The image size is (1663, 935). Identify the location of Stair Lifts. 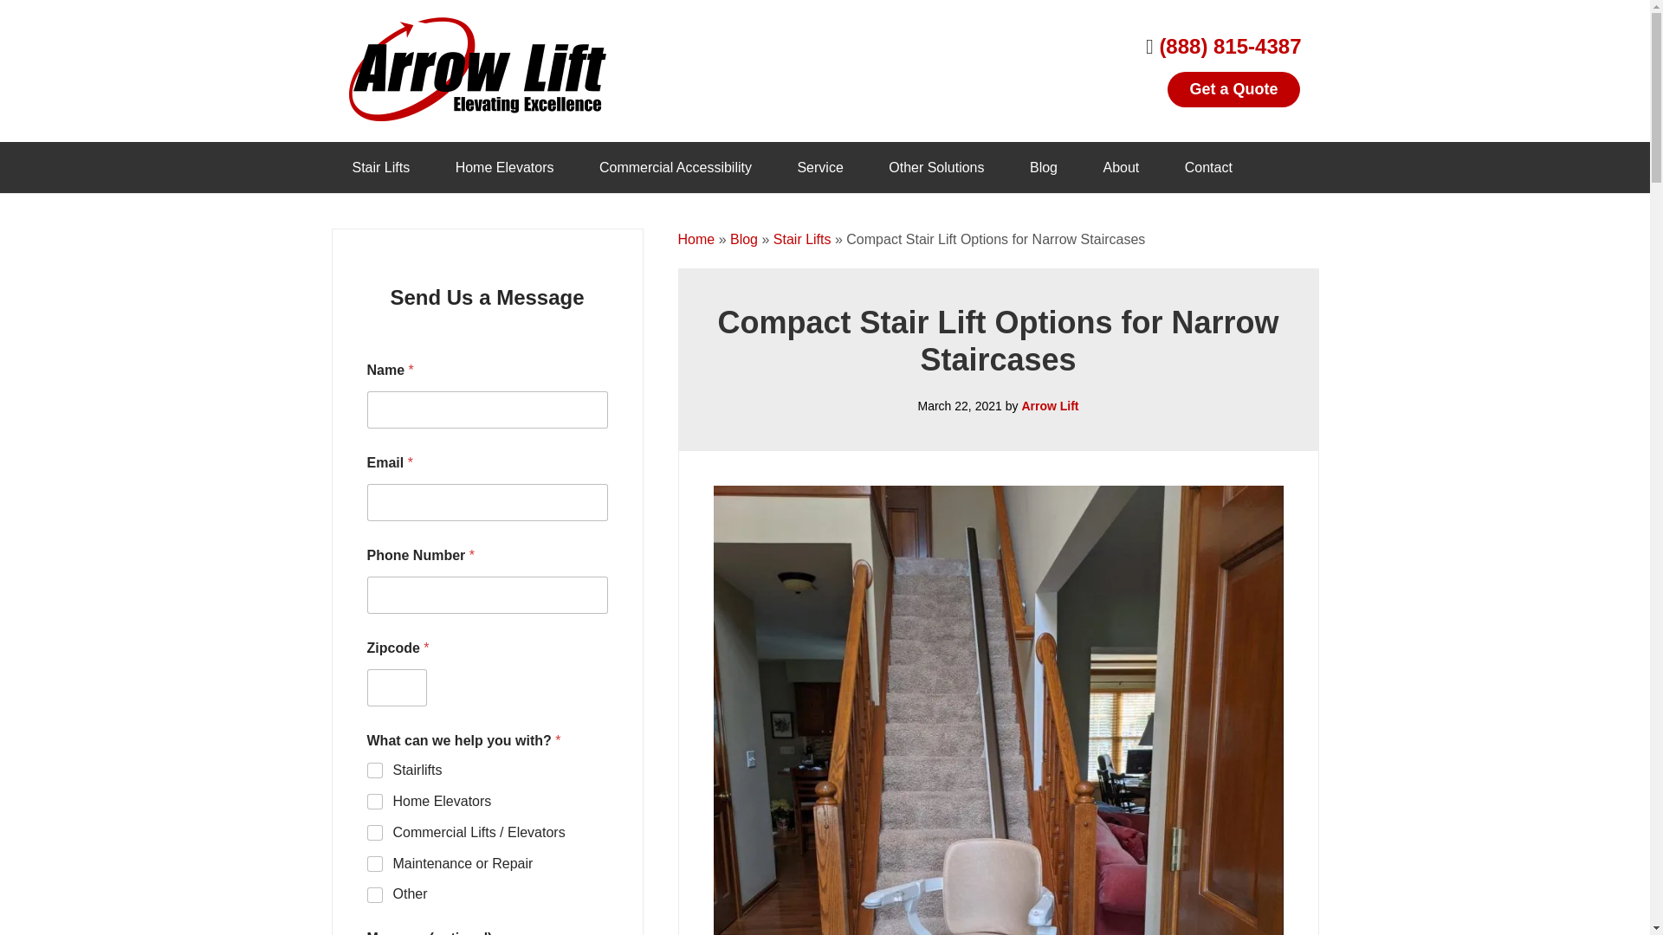
(381, 167).